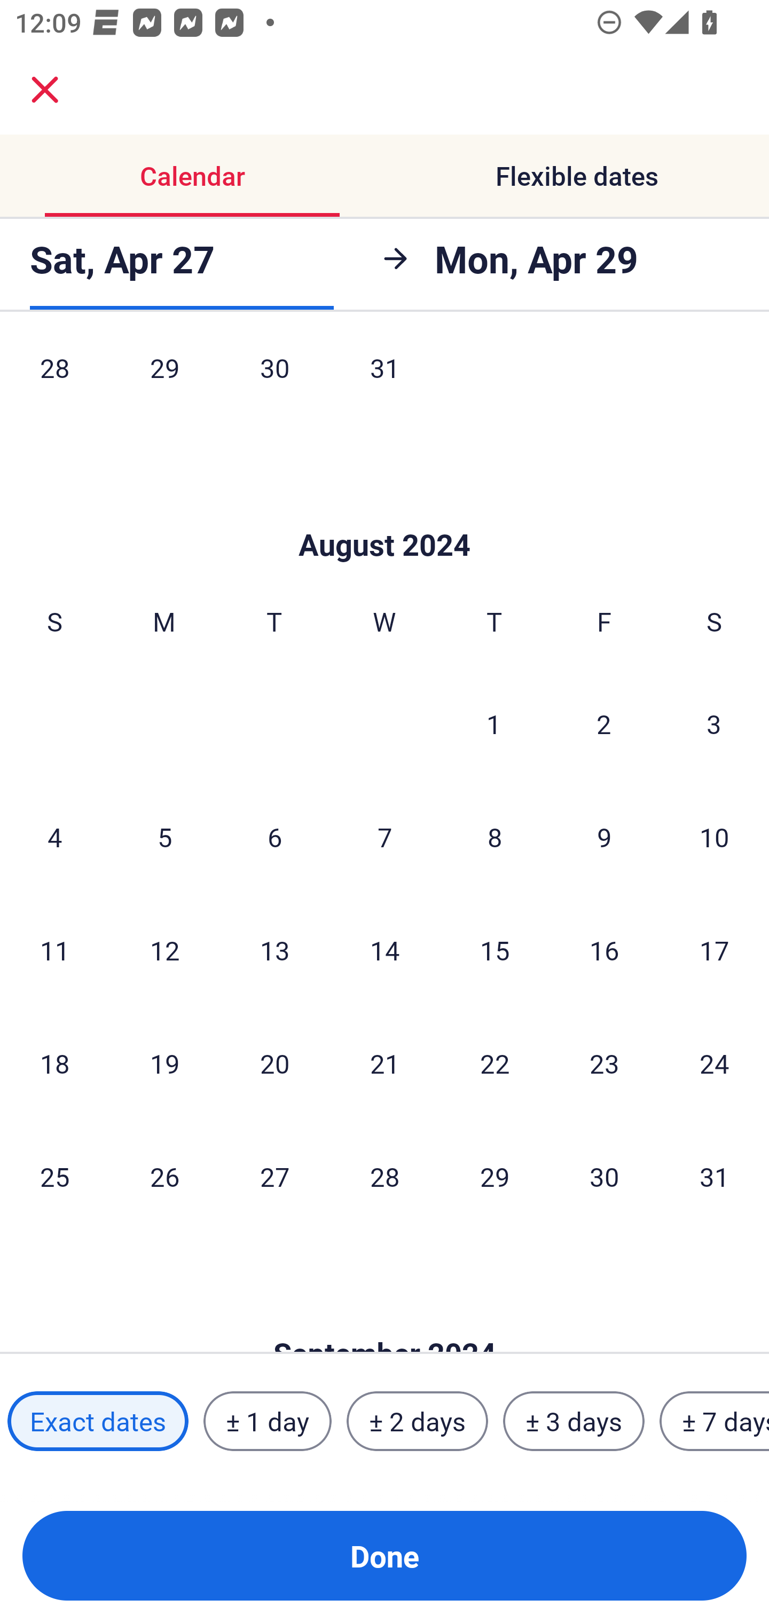  What do you see at coordinates (54, 950) in the screenshot?
I see `11 Sunday, August 11, 2024` at bounding box center [54, 950].